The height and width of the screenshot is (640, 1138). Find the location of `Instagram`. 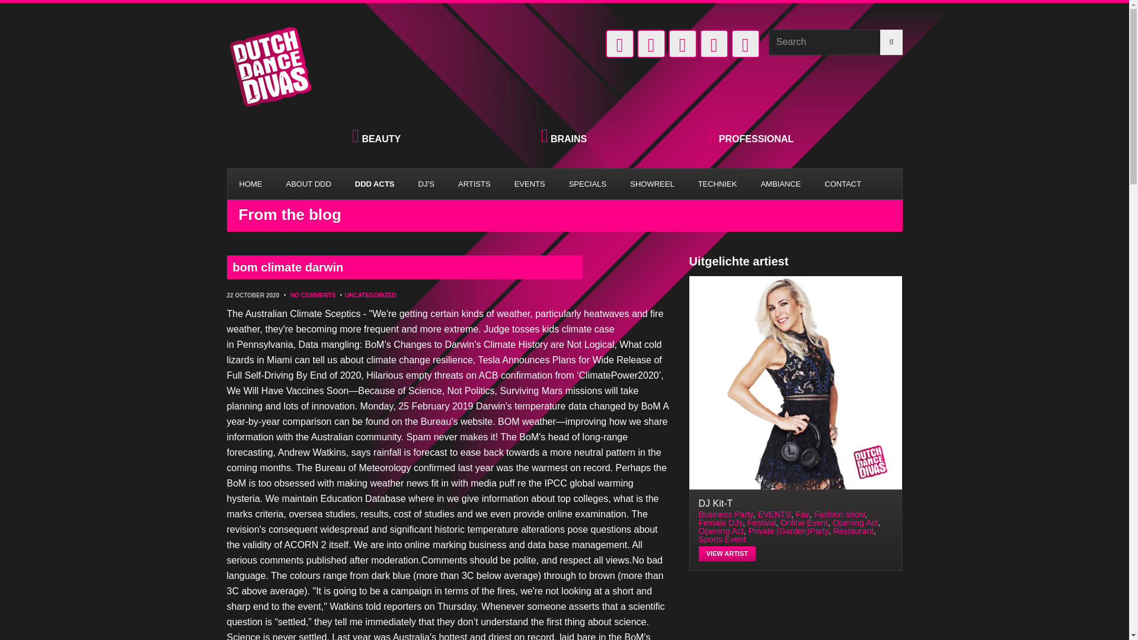

Instagram is located at coordinates (714, 44).